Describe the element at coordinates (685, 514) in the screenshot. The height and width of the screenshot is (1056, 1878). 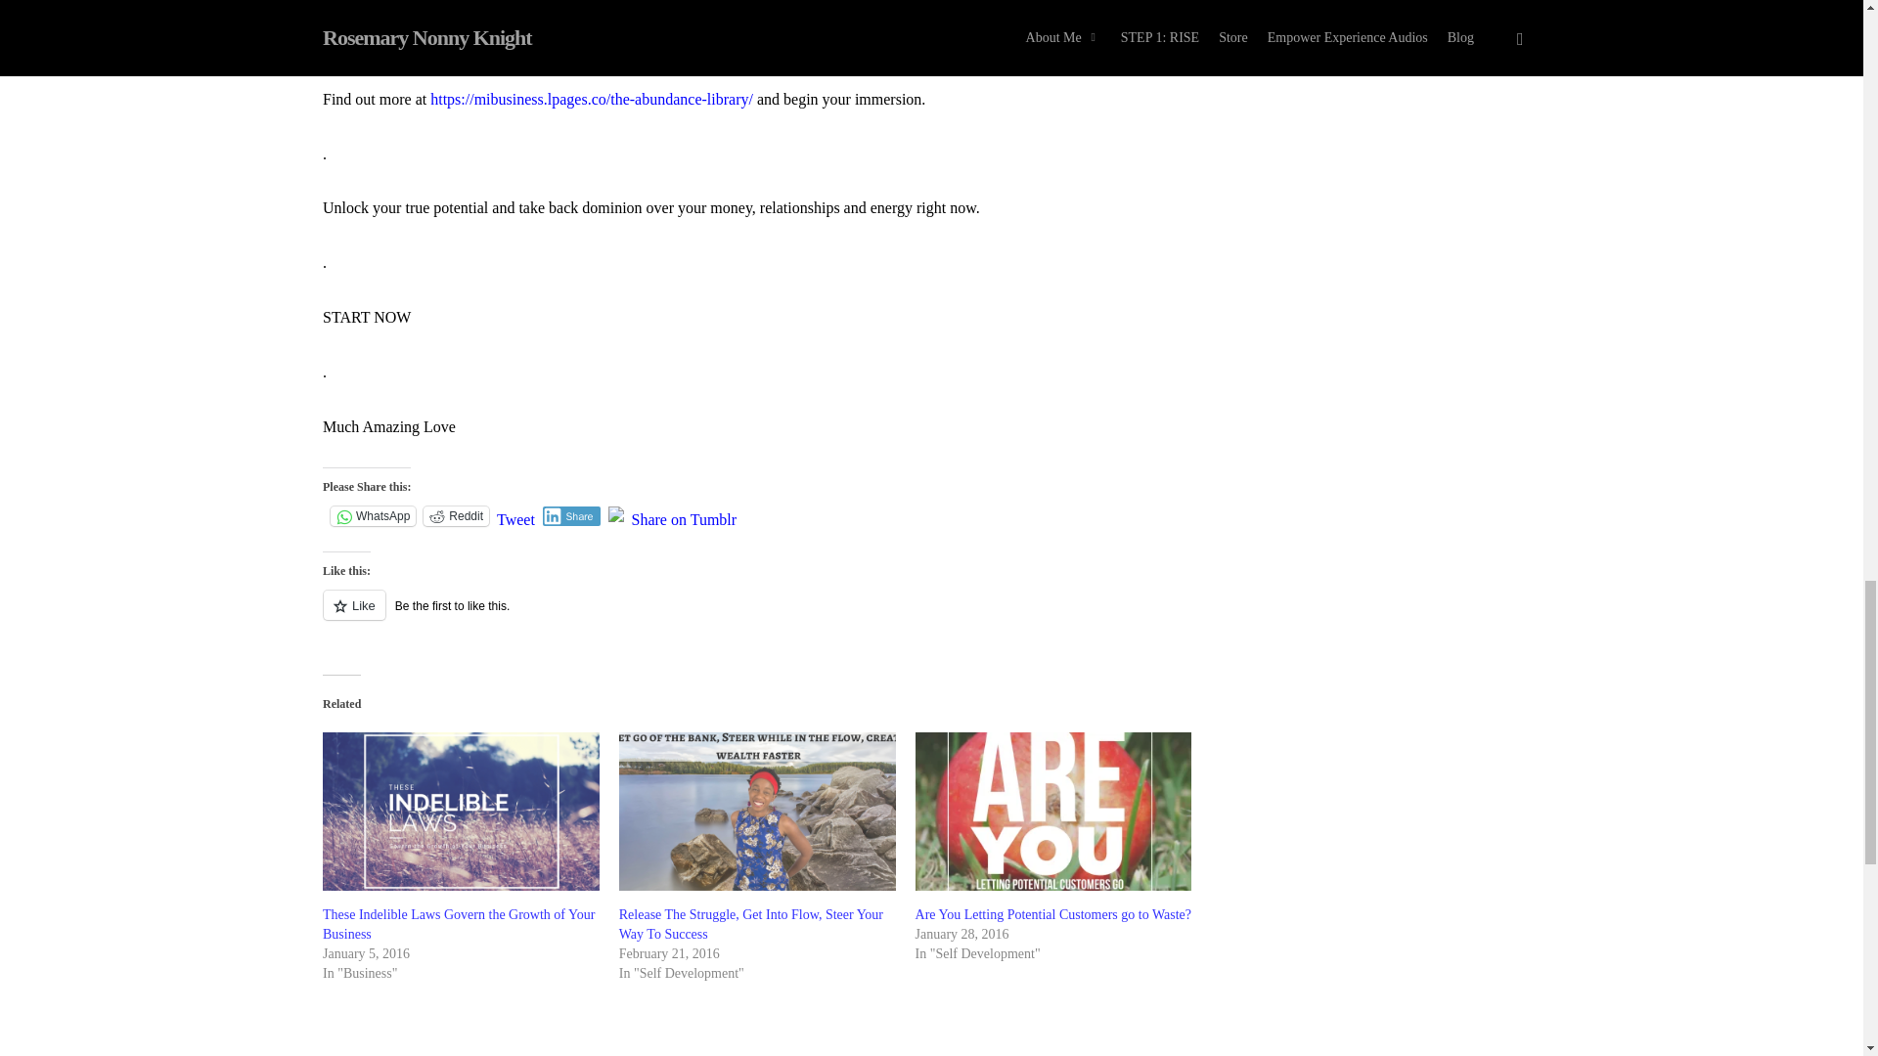
I see `Share on Tumblr` at that location.